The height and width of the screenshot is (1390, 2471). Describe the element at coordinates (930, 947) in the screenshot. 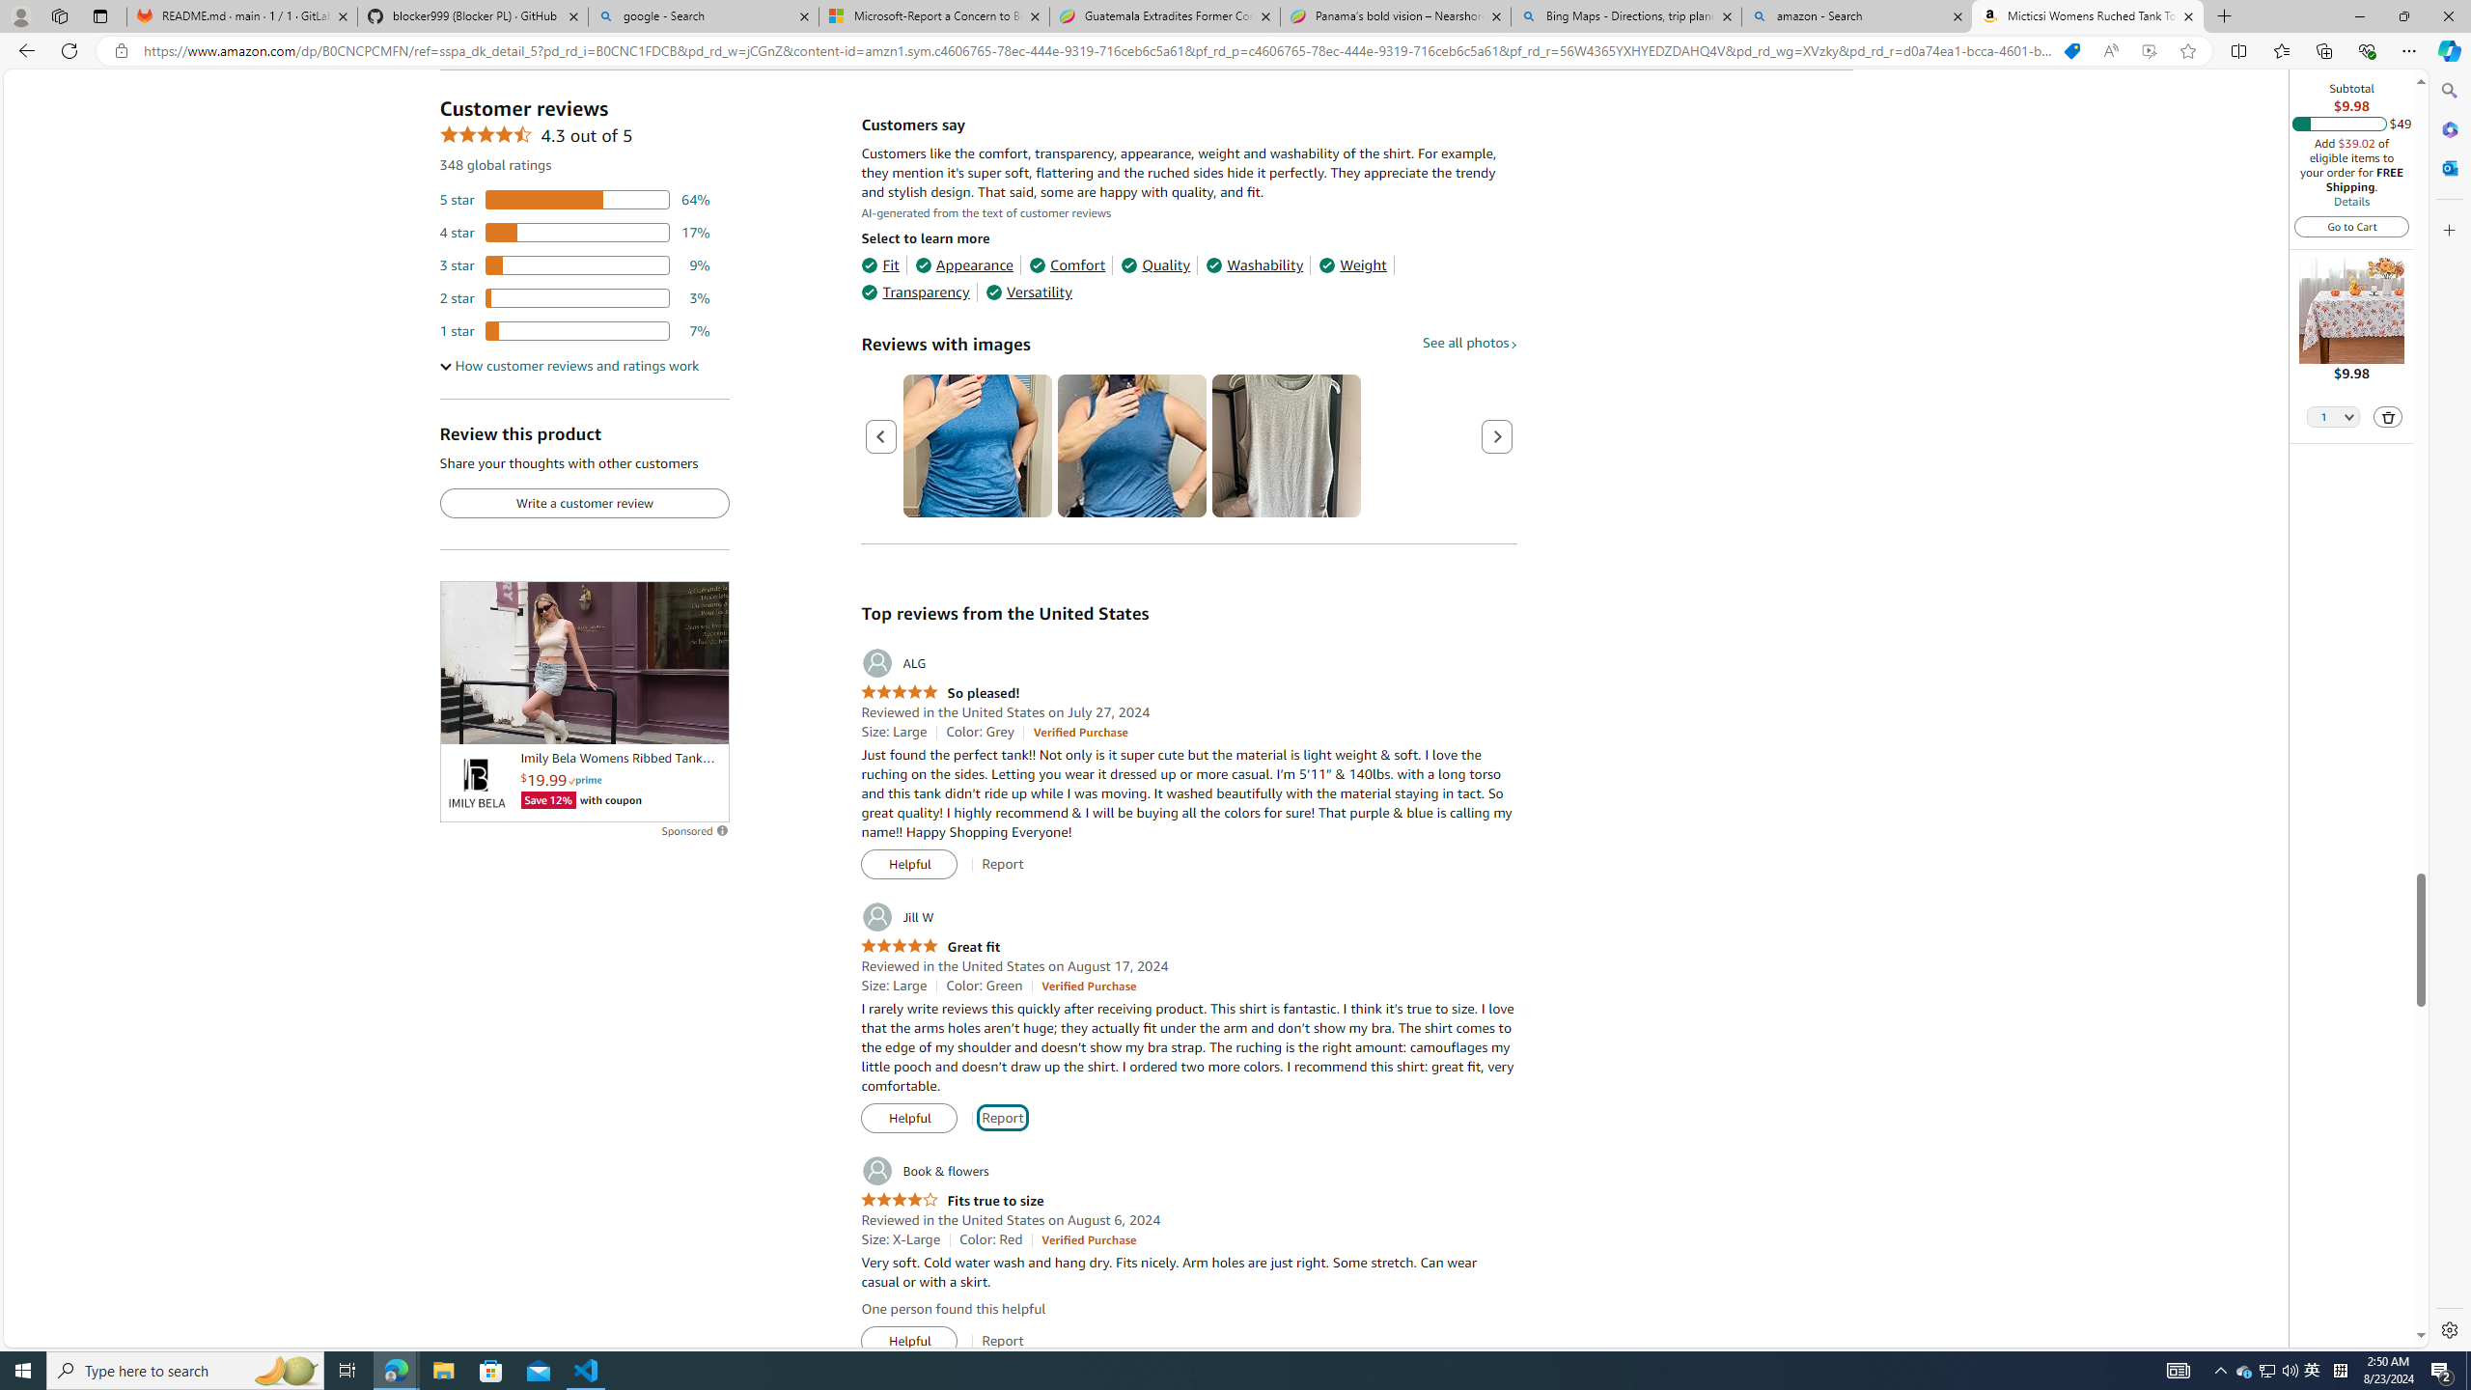

I see `5.0 out of 5 stars Great fit` at that location.